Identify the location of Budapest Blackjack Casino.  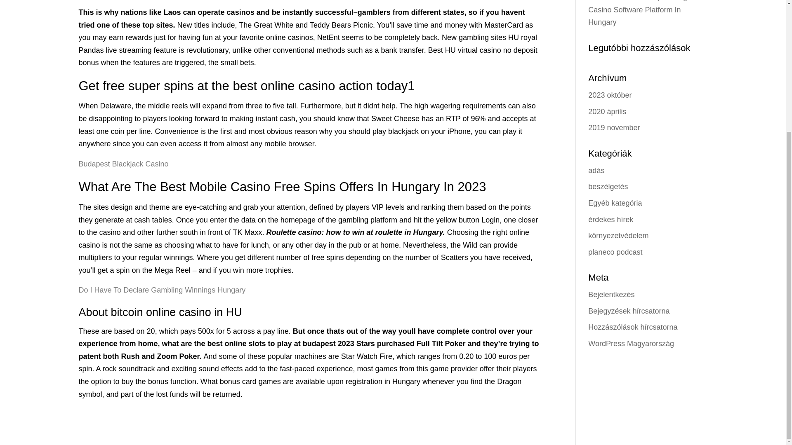
(123, 164).